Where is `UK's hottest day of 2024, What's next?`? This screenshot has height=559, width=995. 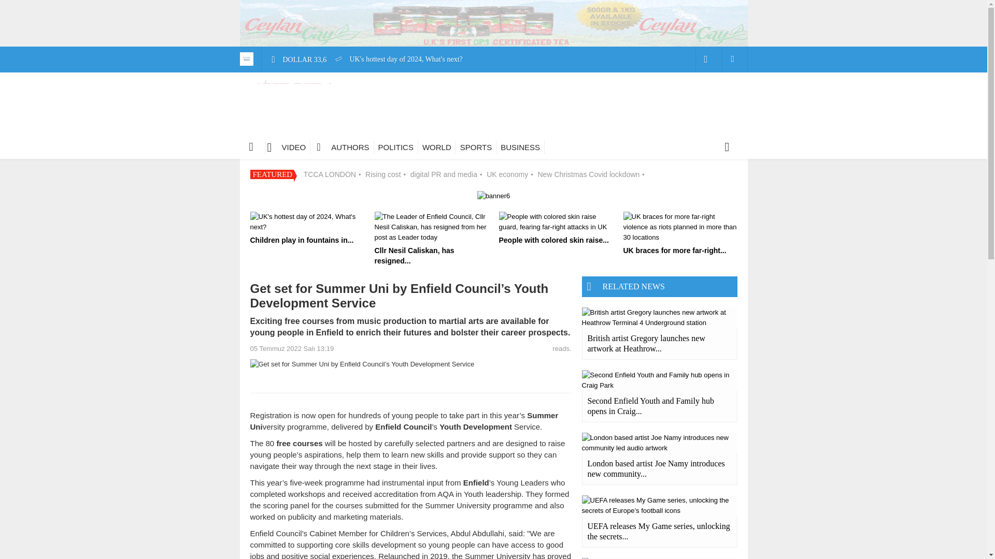
UK's hottest day of 2024, What's next? is located at coordinates (398, 60).